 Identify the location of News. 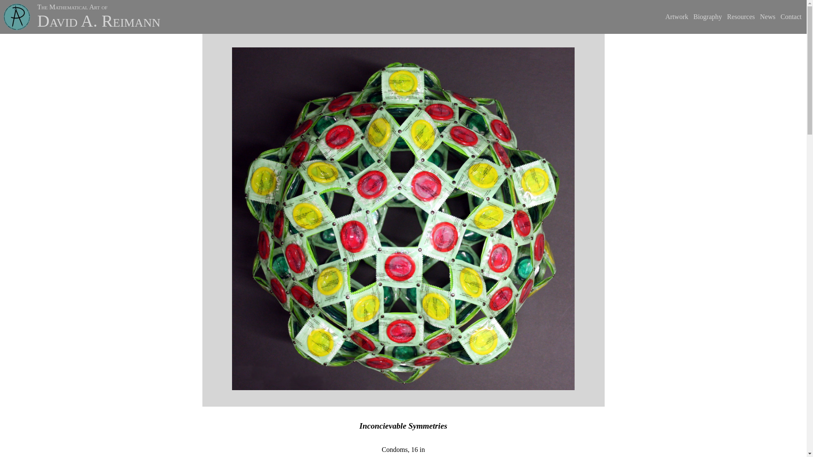
(768, 17).